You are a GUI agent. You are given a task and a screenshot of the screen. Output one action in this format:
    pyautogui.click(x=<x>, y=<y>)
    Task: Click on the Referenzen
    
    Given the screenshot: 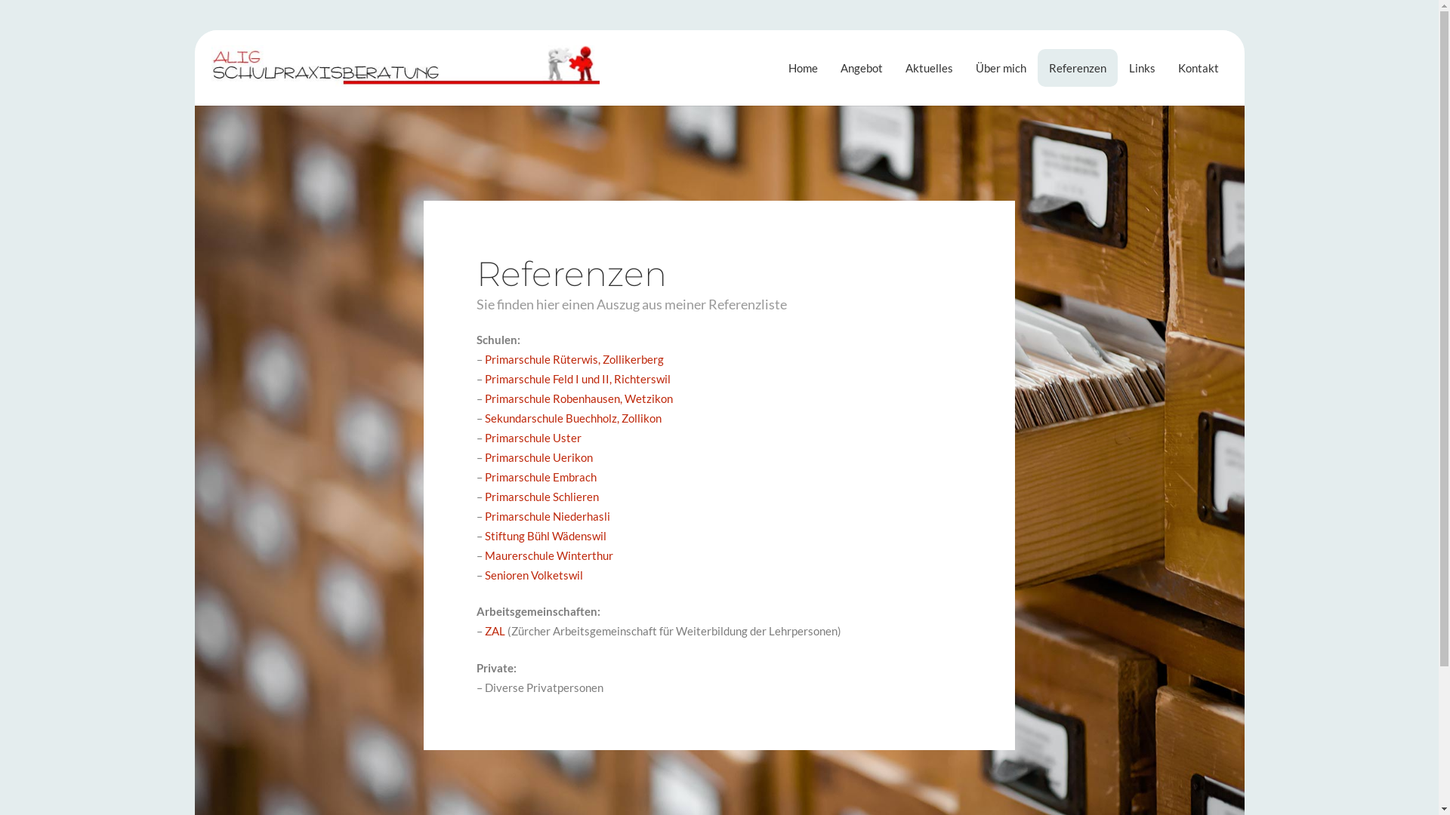 What is the action you would take?
    pyautogui.click(x=1078, y=68)
    